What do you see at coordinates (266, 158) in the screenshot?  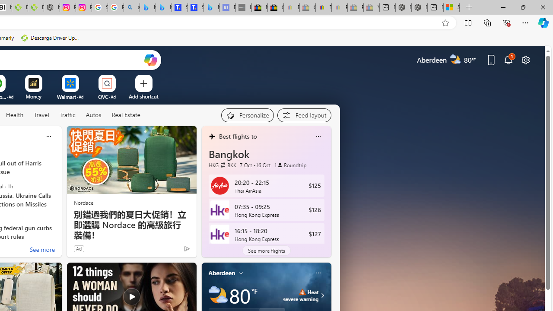 I see `Bangkok HKG BKK 7 Oct -16 Oct 1 Roundtrip` at bounding box center [266, 158].